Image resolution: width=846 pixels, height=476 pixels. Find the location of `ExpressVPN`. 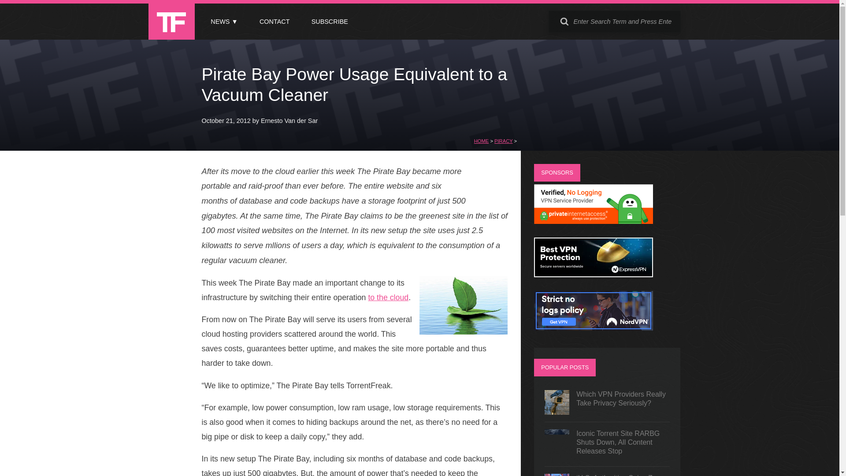

ExpressVPN is located at coordinates (593, 274).